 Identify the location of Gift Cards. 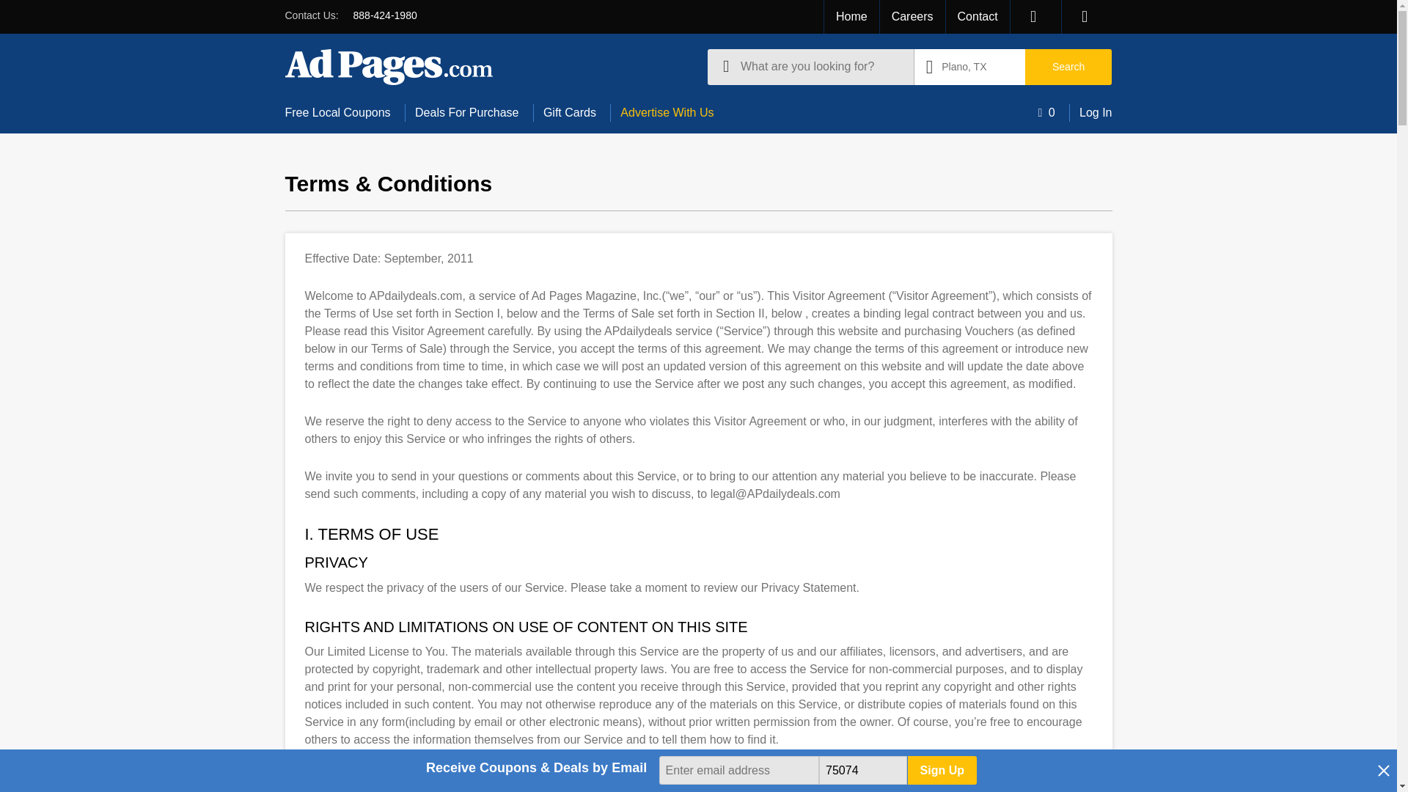
(570, 113).